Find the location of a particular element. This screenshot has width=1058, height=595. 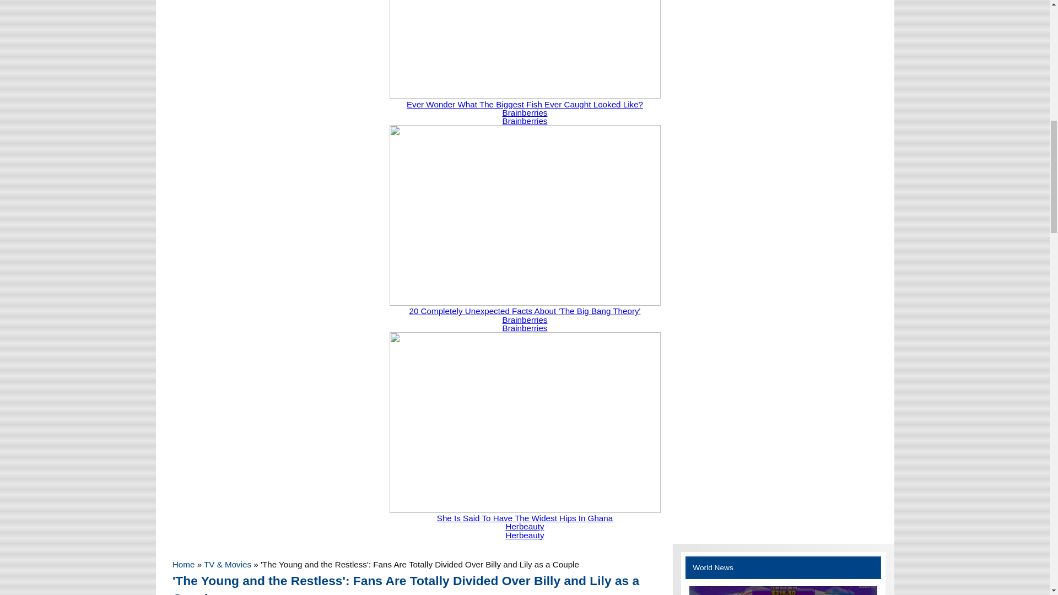

The Guide to Winning Big in Sweet Bonanza Online Slot is located at coordinates (783, 591).